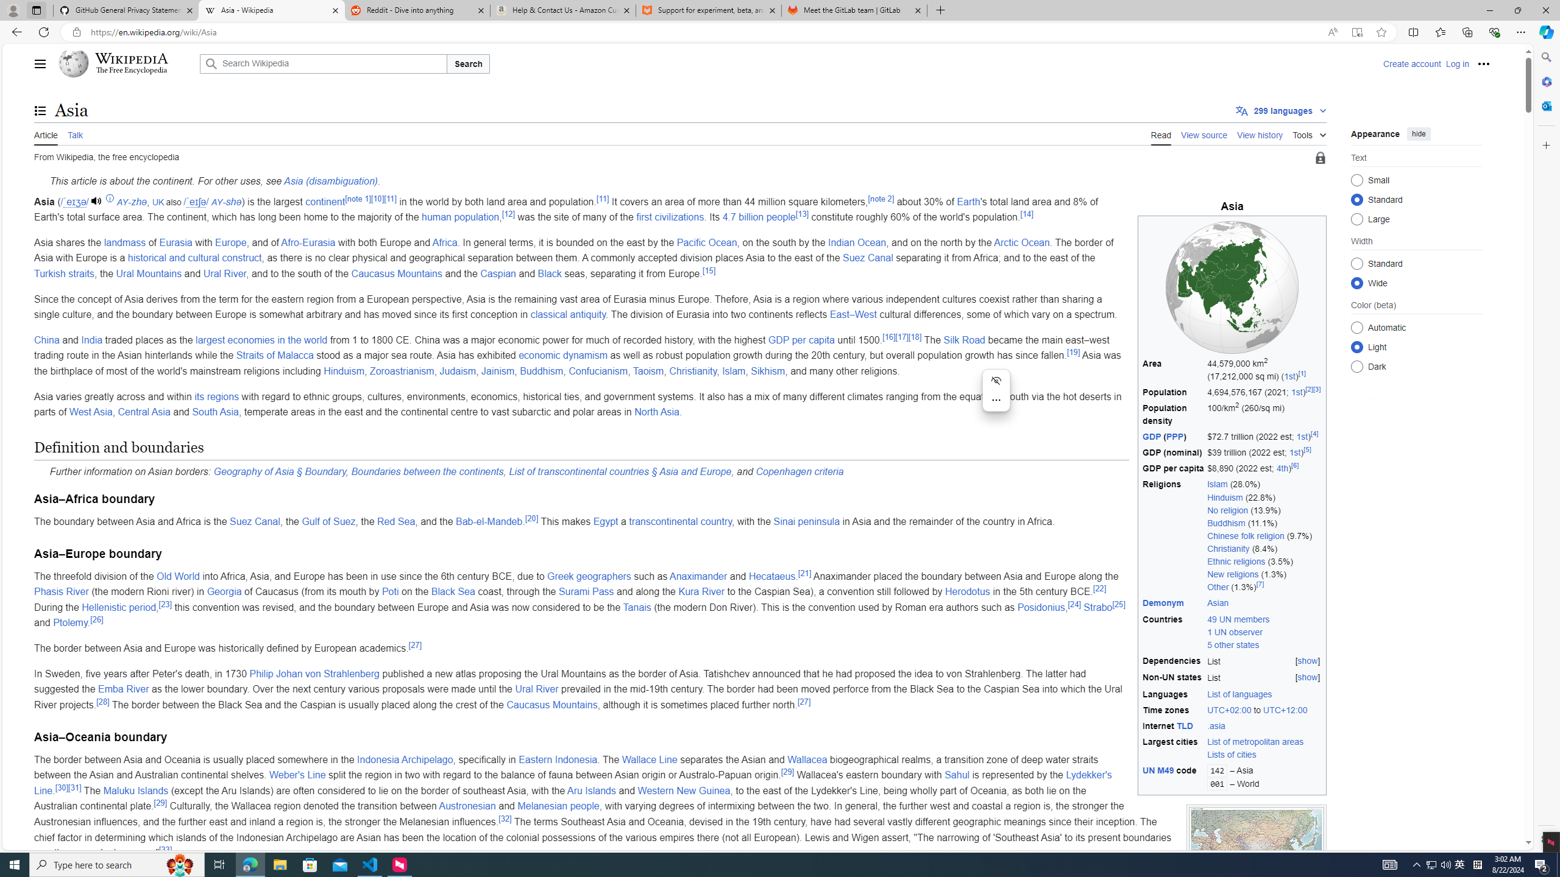 Image resolution: width=1560 pixels, height=877 pixels. I want to click on first civilizations, so click(670, 217).